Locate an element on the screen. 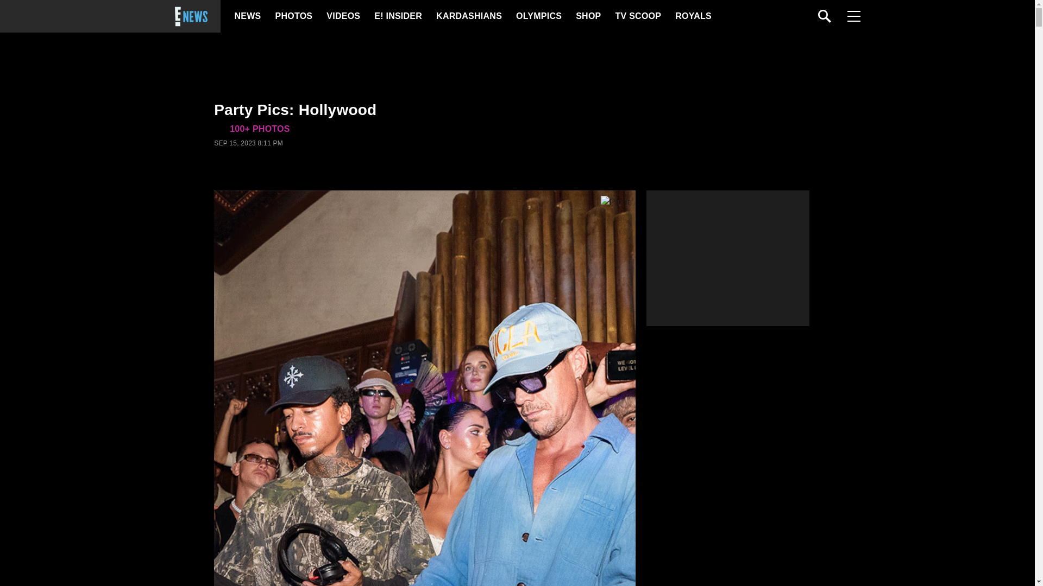  VIDEOS is located at coordinates (342, 16).